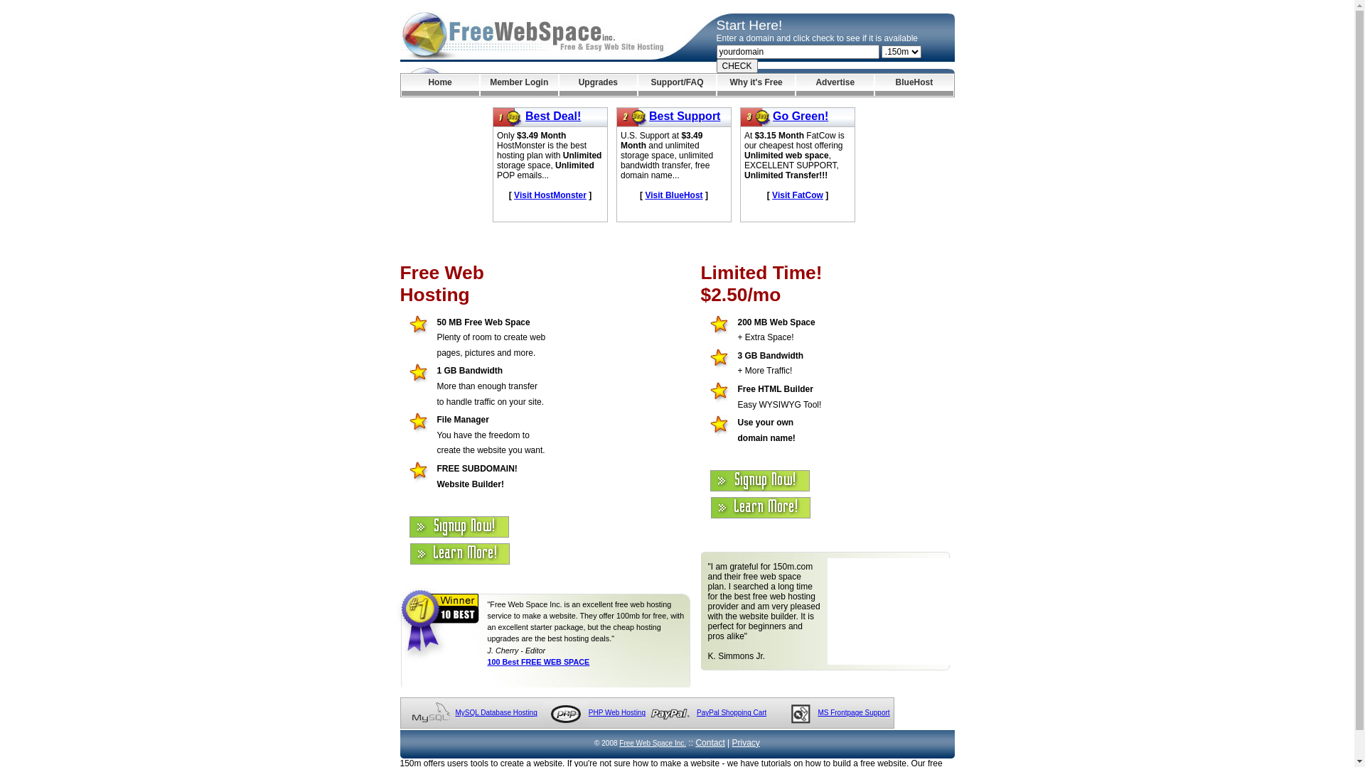  What do you see at coordinates (737, 66) in the screenshot?
I see `CHECK` at bounding box center [737, 66].